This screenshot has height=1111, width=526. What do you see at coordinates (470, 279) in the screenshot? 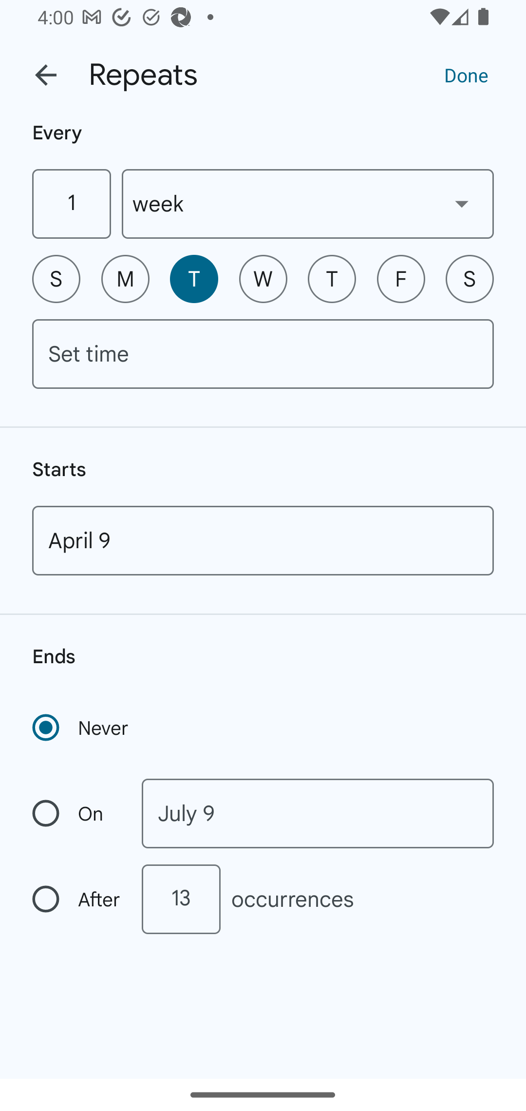
I see `S Saturday` at bounding box center [470, 279].